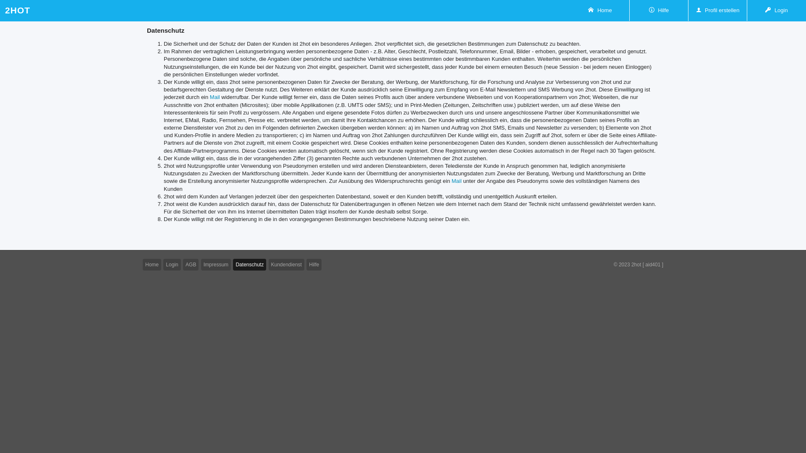  What do you see at coordinates (18, 10) in the screenshot?
I see `2HOT` at bounding box center [18, 10].